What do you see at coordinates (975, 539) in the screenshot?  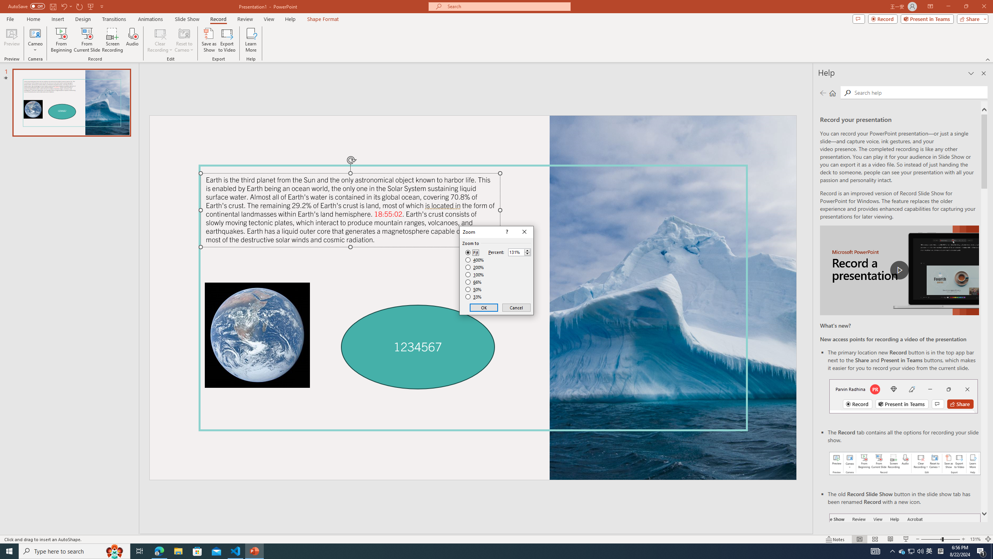 I see `Zoom 131%` at bounding box center [975, 539].